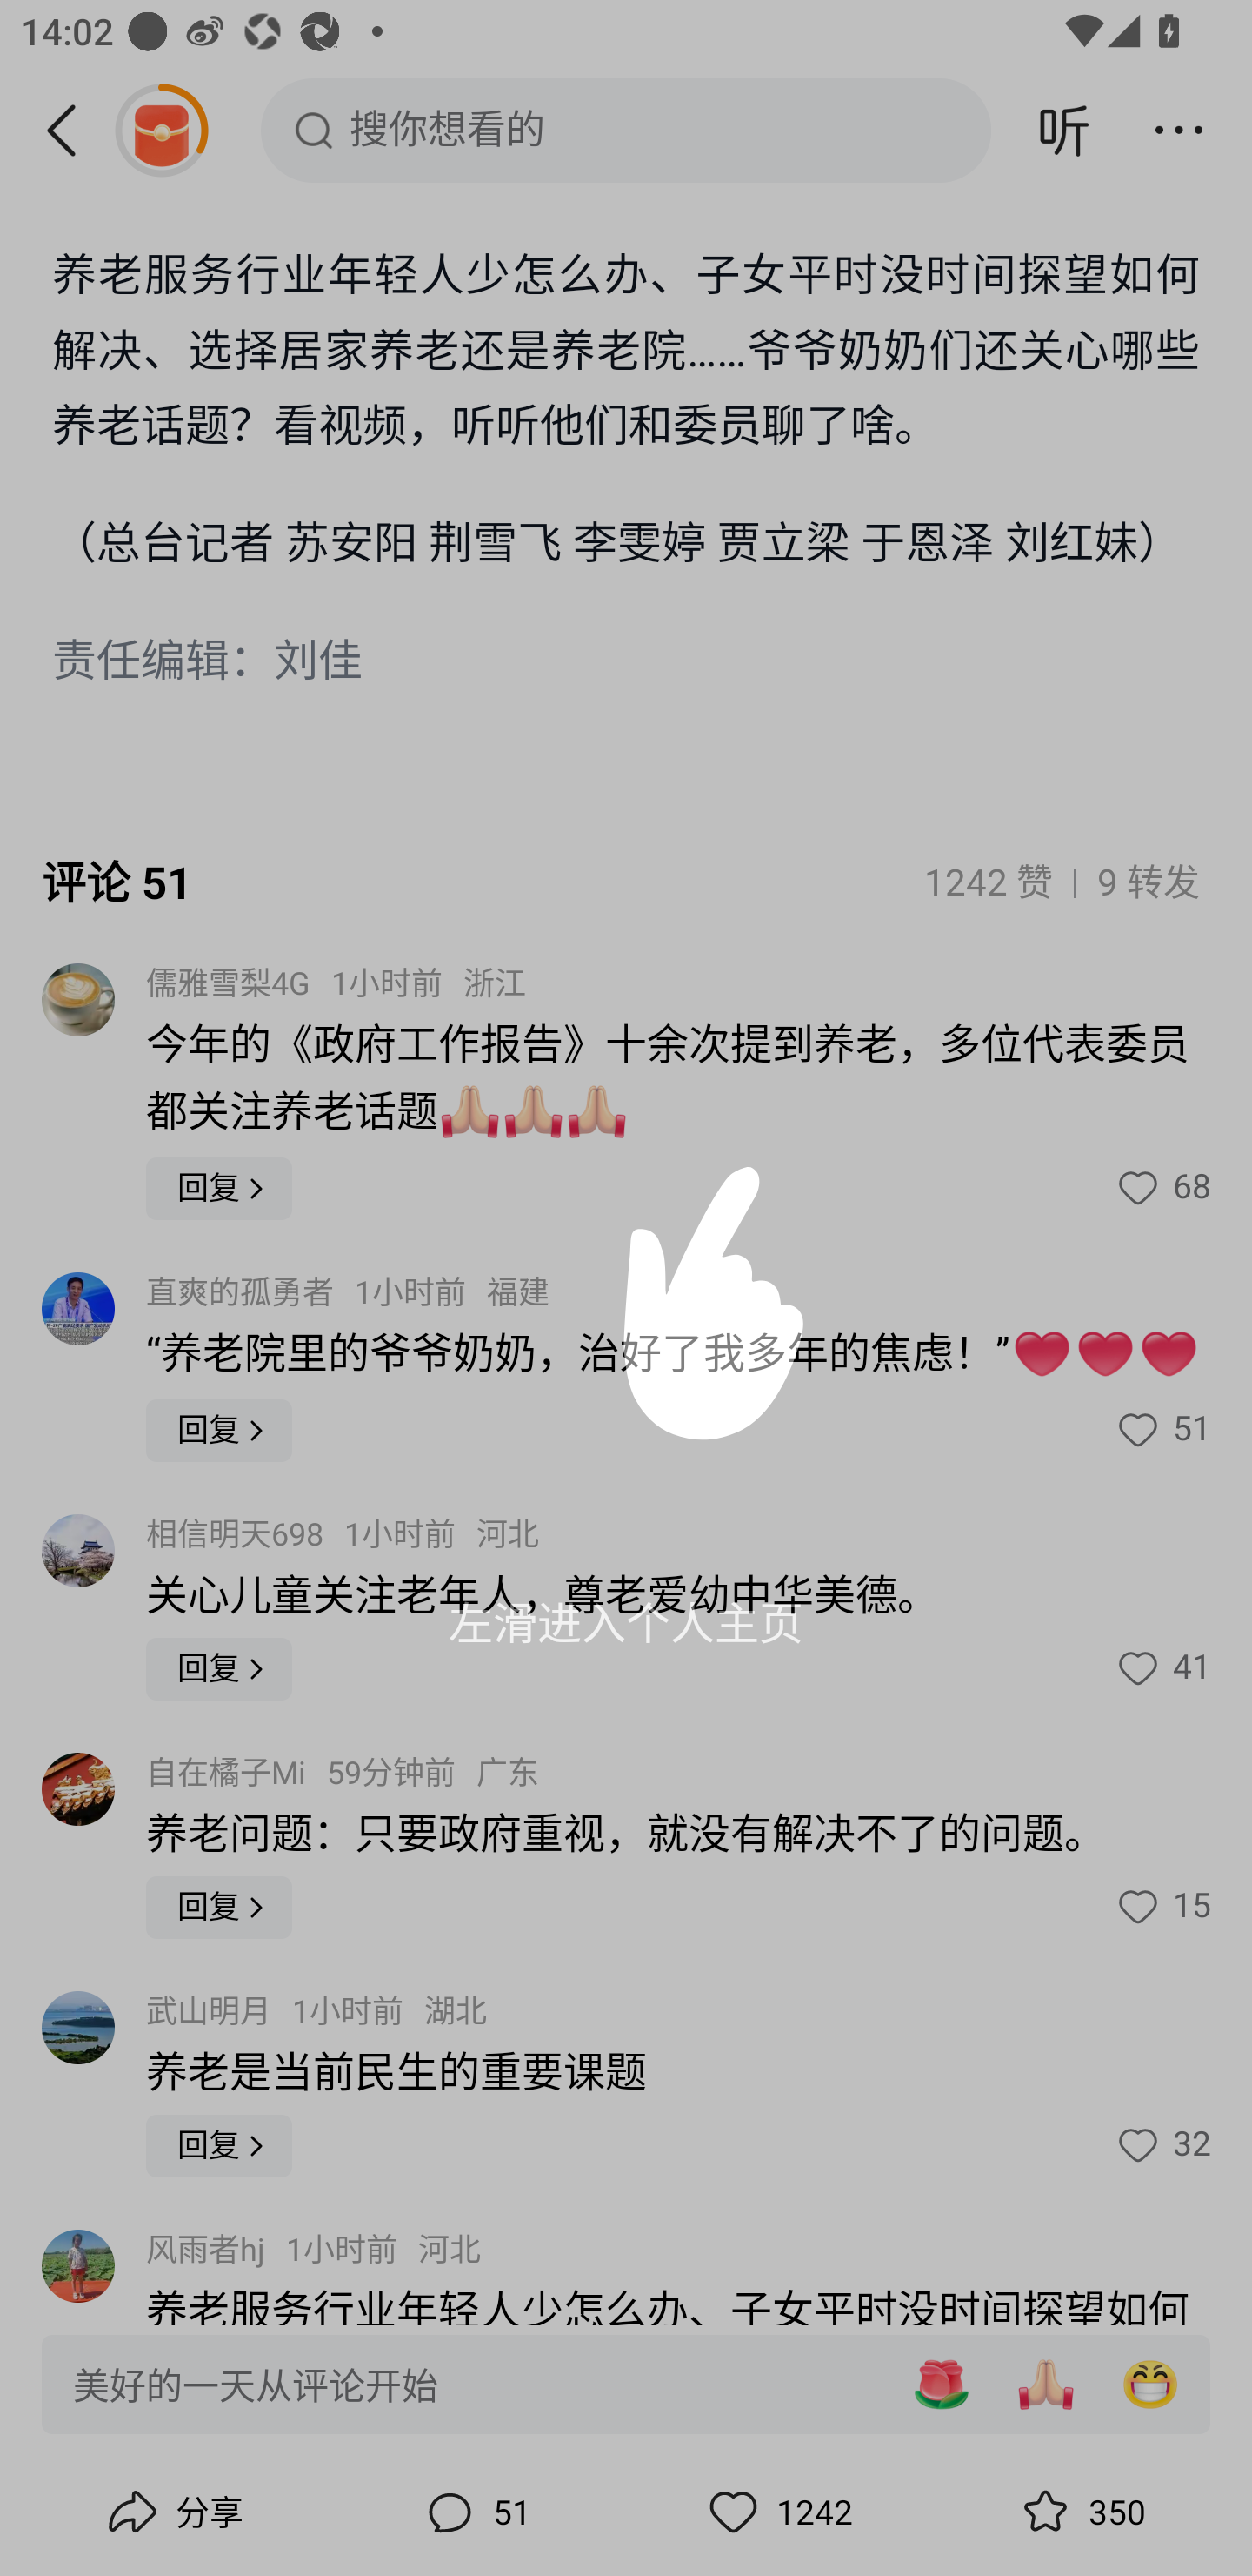 The width and height of the screenshot is (1252, 2576). I want to click on 分享, so click(172, 2512).